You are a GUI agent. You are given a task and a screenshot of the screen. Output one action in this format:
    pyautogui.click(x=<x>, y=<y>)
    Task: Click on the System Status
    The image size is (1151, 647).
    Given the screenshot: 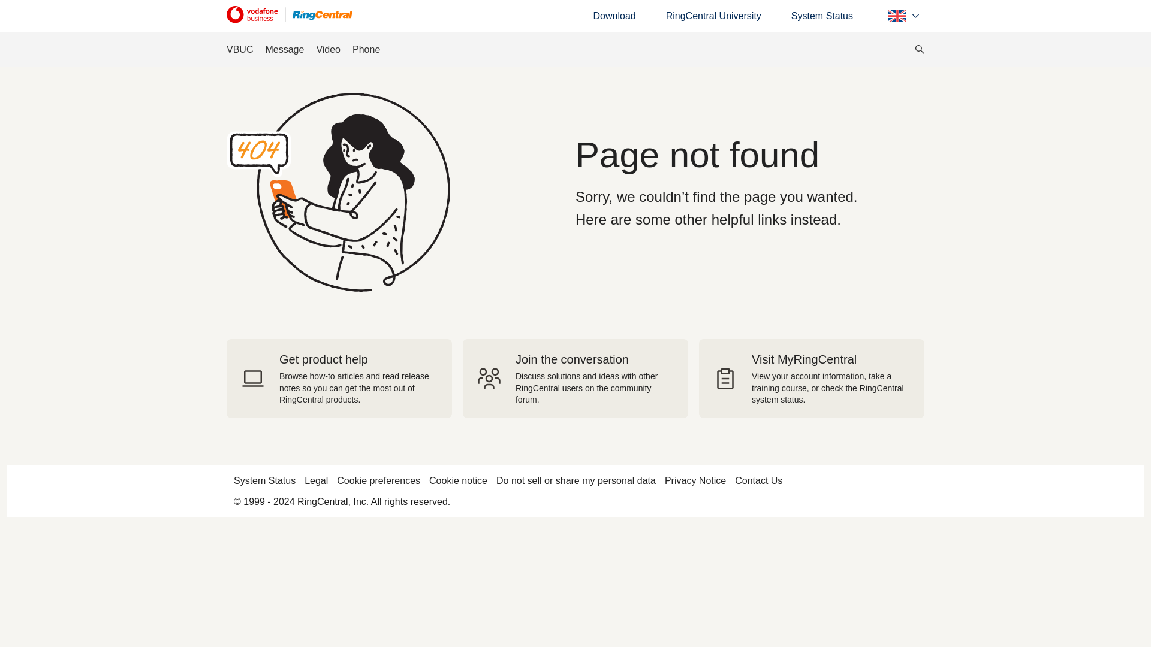 What is the action you would take?
    pyautogui.click(x=822, y=16)
    